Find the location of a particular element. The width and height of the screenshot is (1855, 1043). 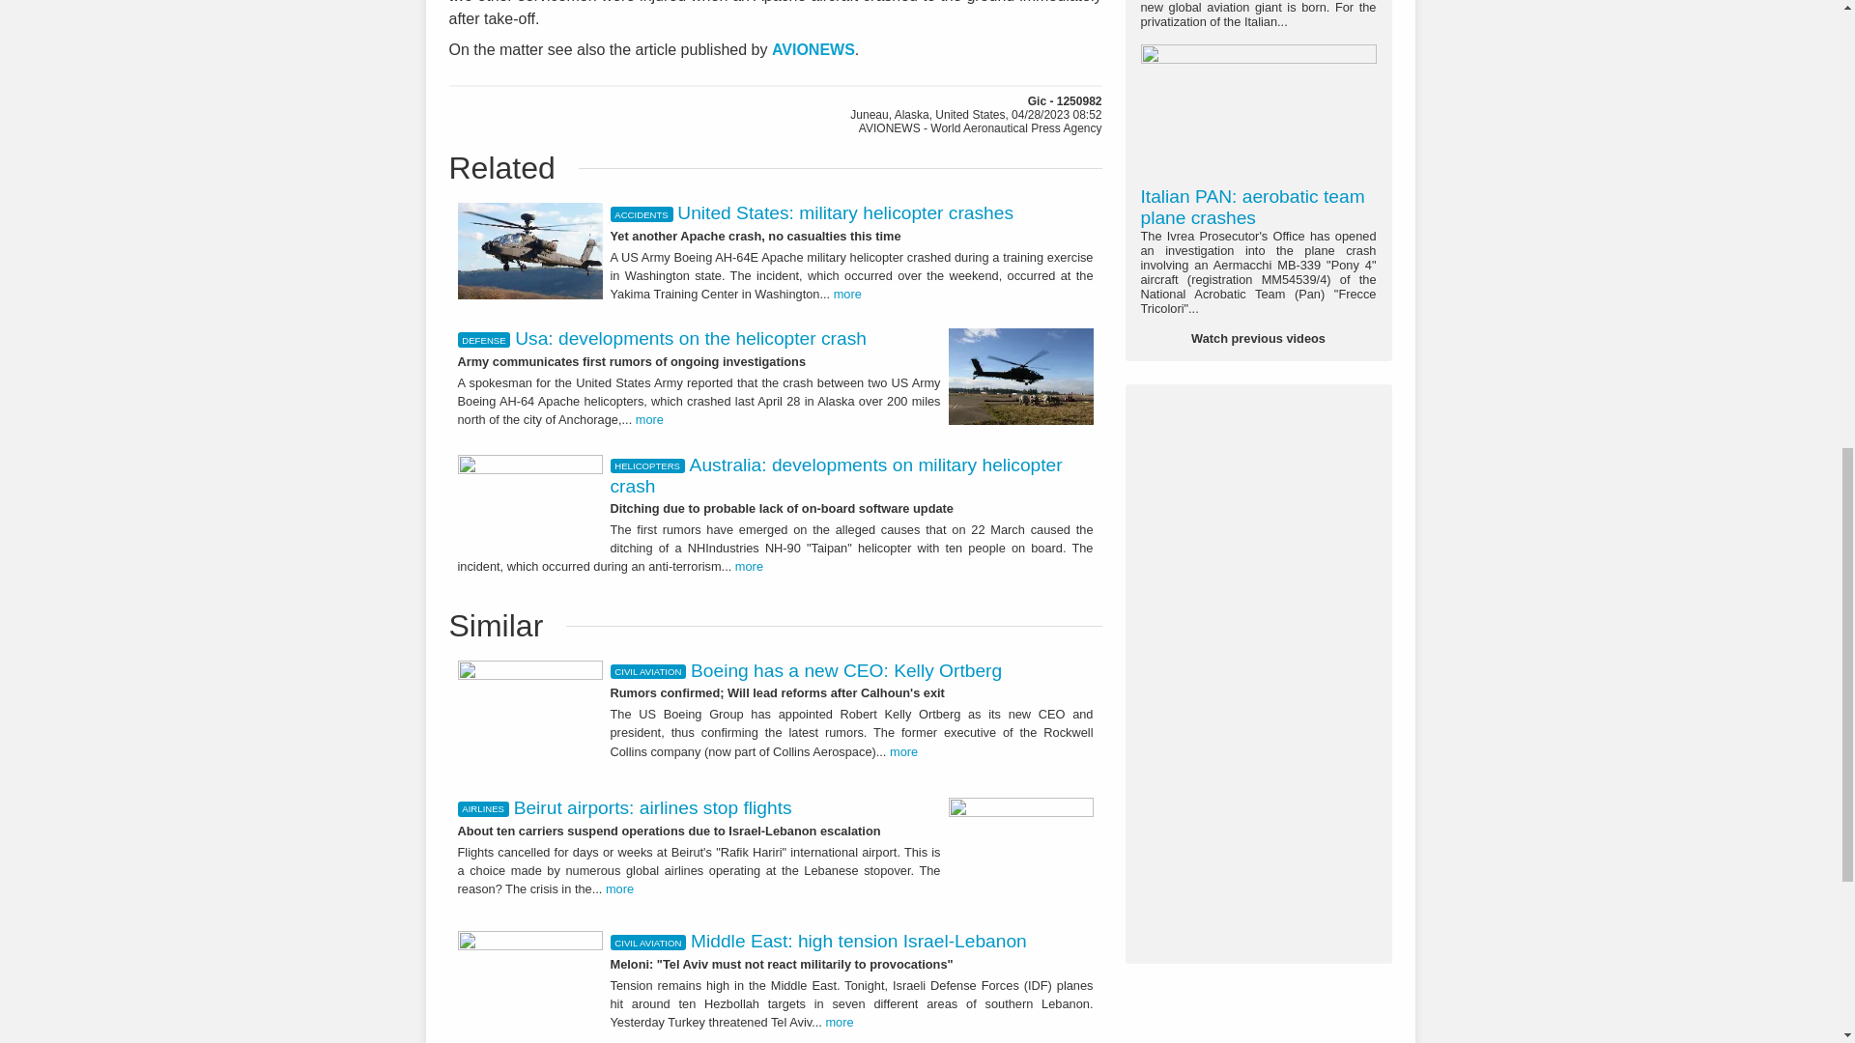

NH Industries NH-90 helicopter is located at coordinates (530, 494).